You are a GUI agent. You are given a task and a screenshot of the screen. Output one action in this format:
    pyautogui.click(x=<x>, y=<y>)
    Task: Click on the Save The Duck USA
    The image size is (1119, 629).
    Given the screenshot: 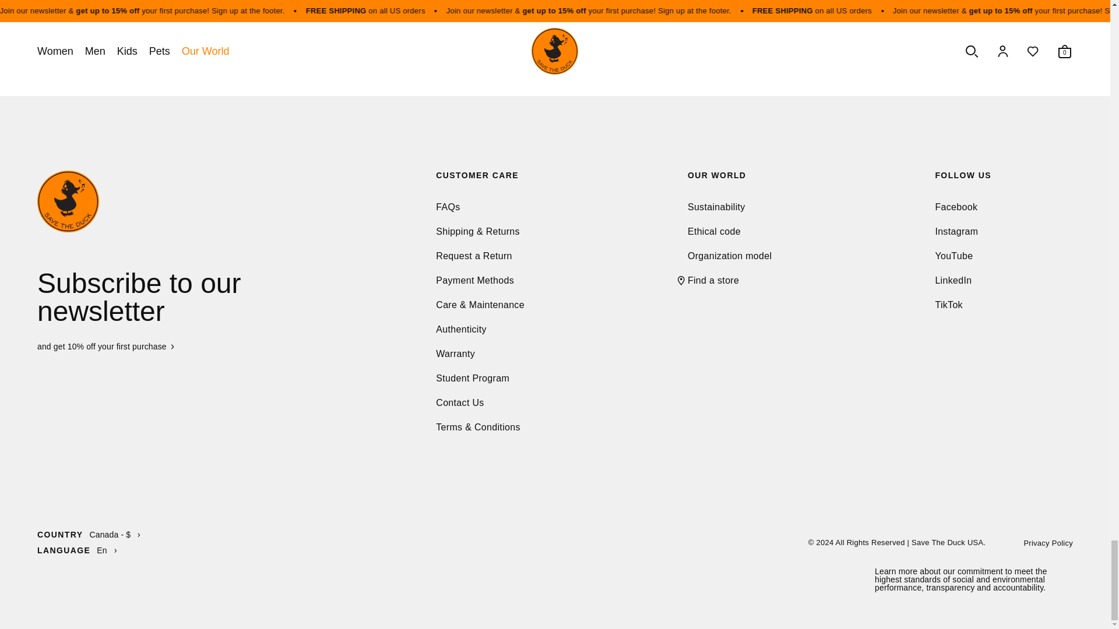 What is the action you would take?
    pyautogui.click(x=191, y=201)
    